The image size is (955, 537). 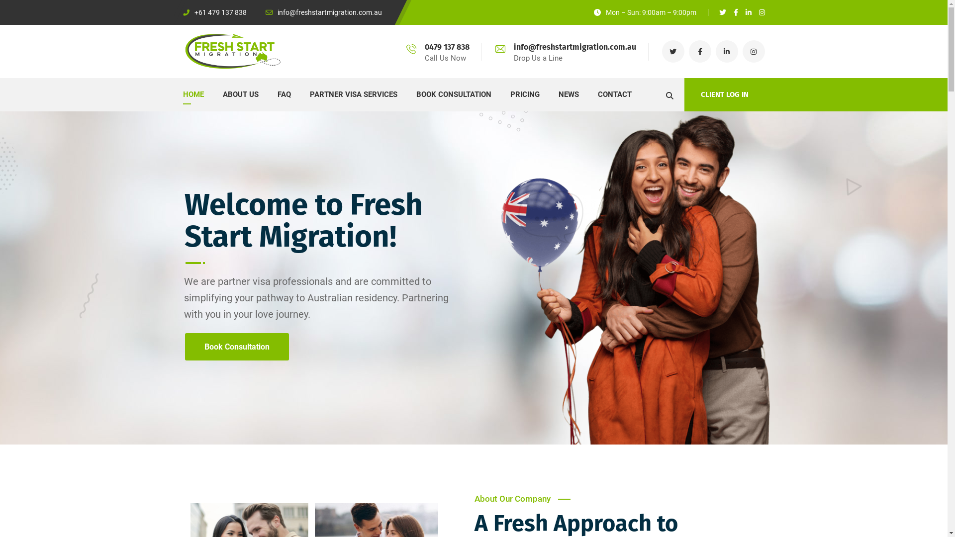 What do you see at coordinates (725, 94) in the screenshot?
I see `CLIENT LOG IN` at bounding box center [725, 94].